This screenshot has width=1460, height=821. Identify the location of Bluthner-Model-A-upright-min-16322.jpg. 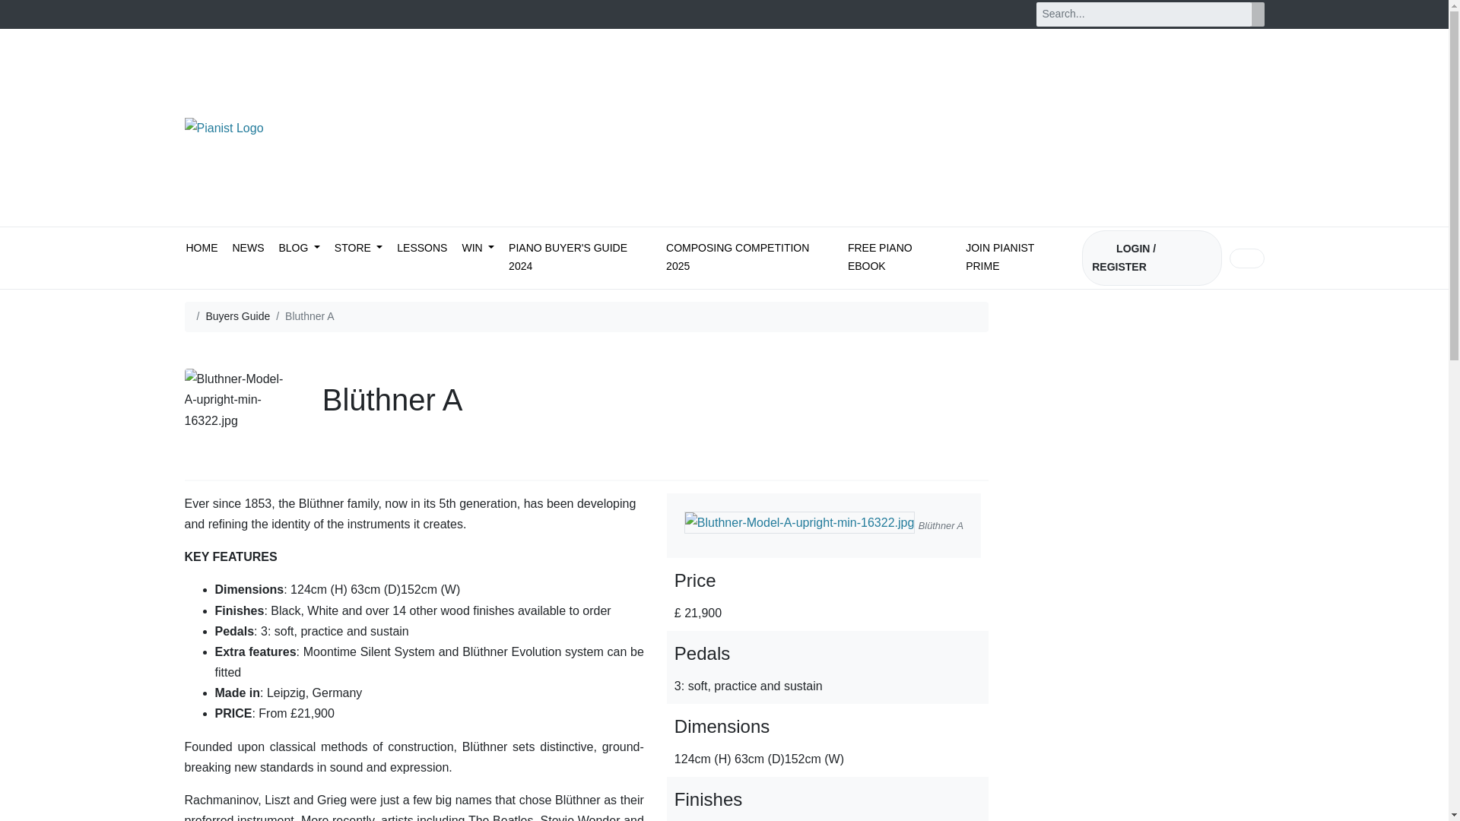
(234, 400).